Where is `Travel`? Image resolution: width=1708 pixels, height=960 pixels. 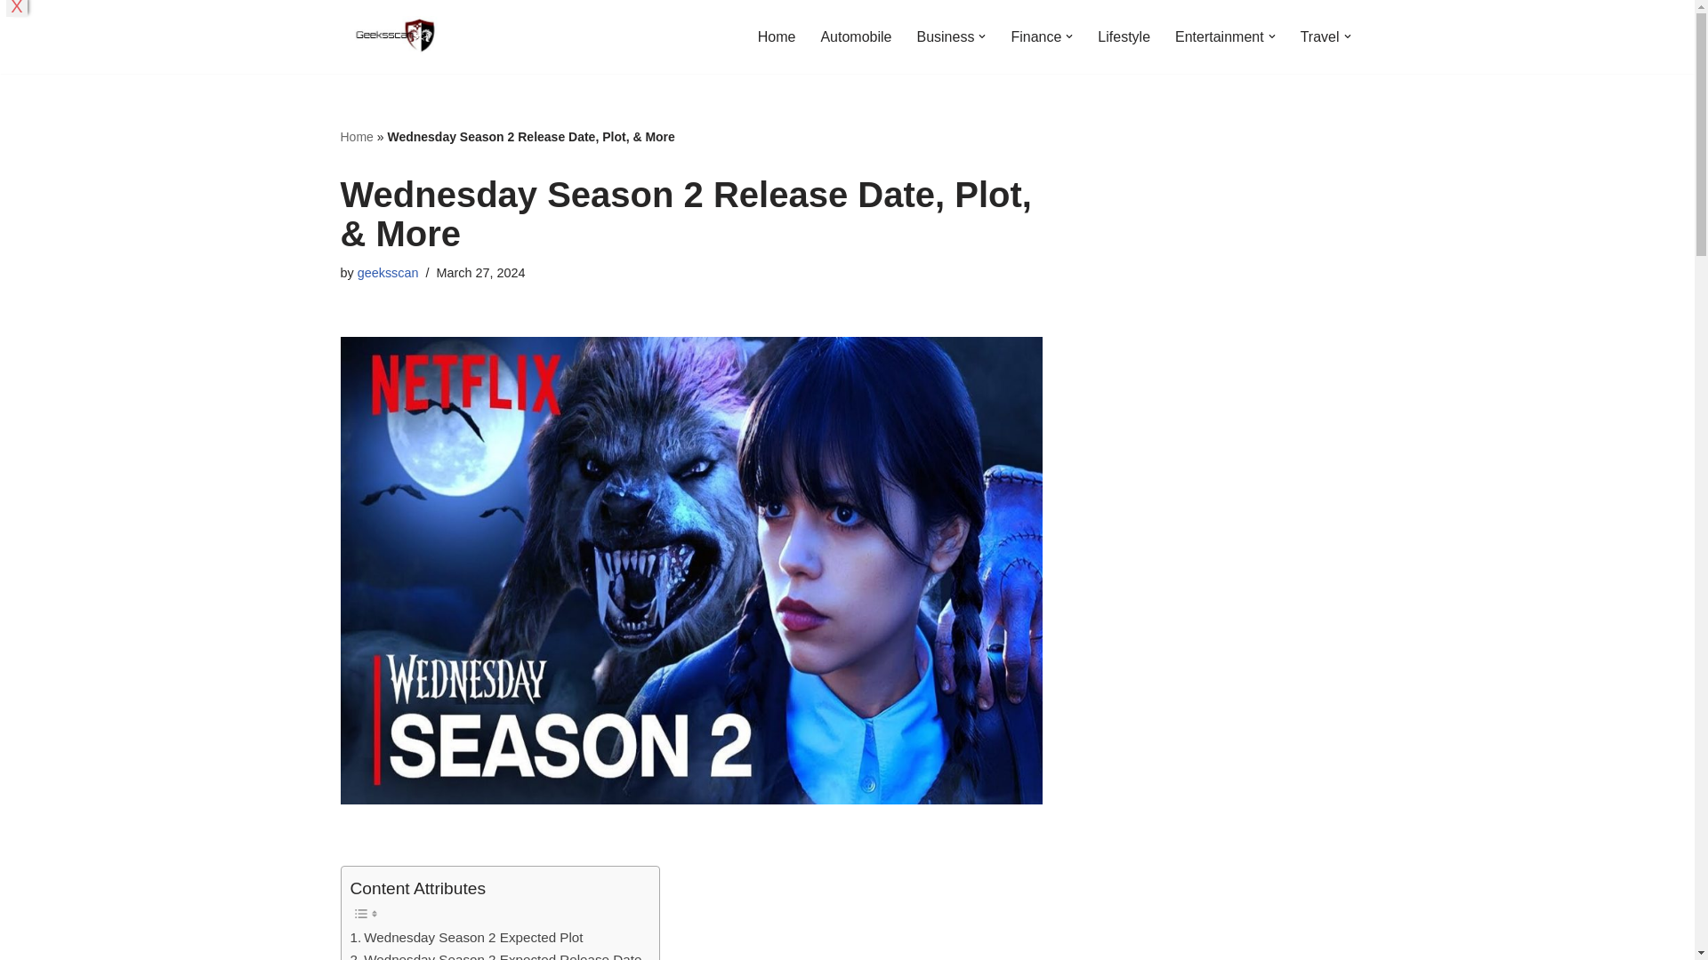 Travel is located at coordinates (1319, 37).